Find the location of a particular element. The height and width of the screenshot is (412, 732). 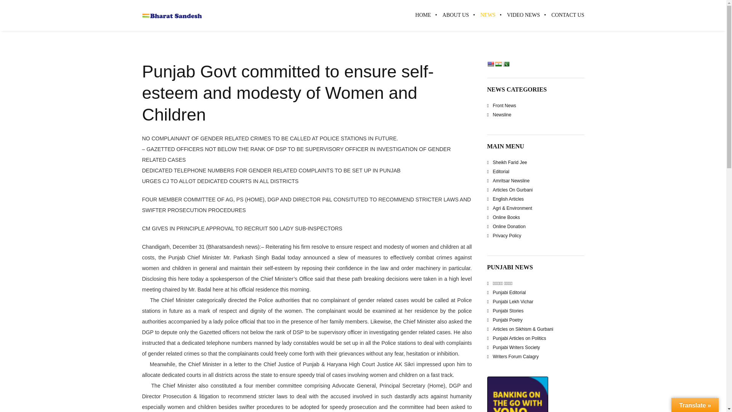

Front News is located at coordinates (504, 106).